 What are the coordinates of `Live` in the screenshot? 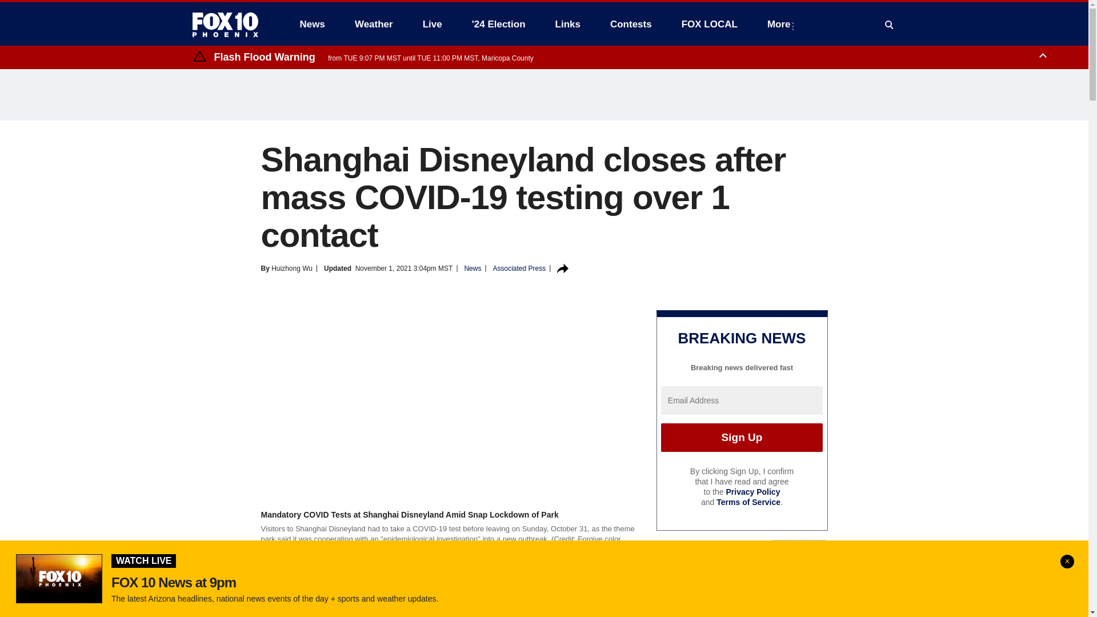 It's located at (432, 24).